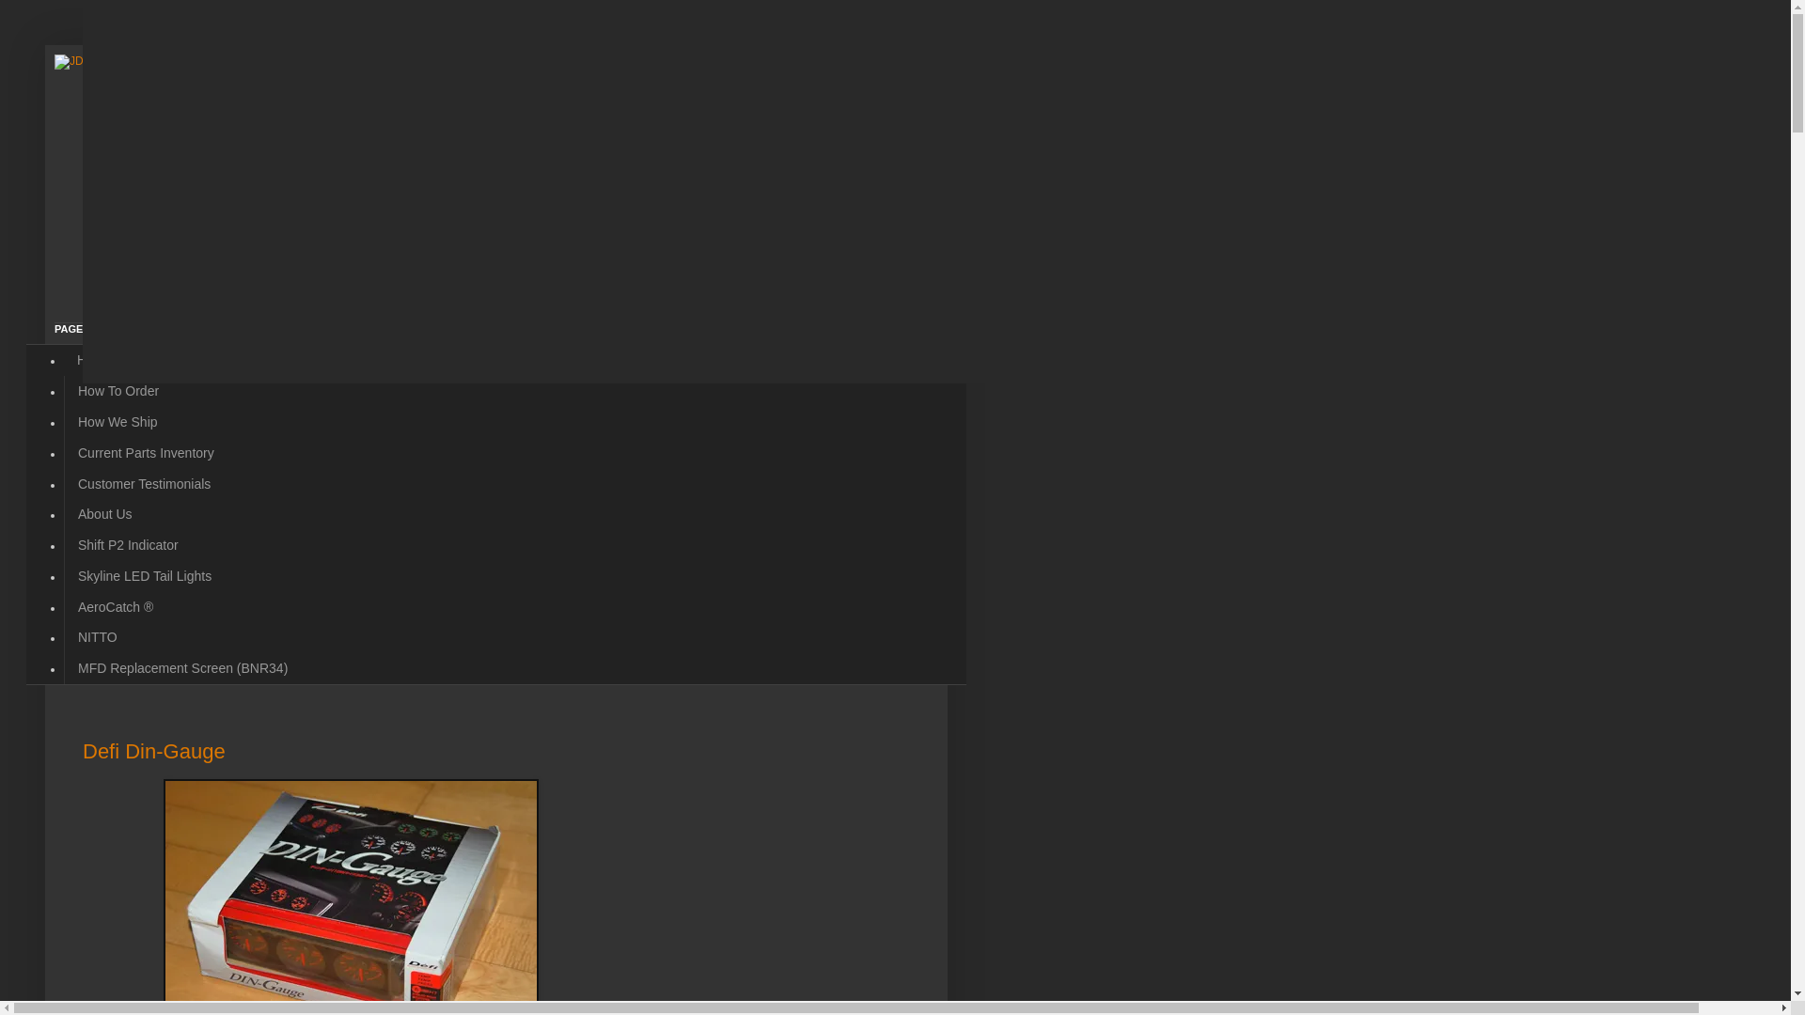 The image size is (1805, 1015). I want to click on How We Ship, so click(117, 422).